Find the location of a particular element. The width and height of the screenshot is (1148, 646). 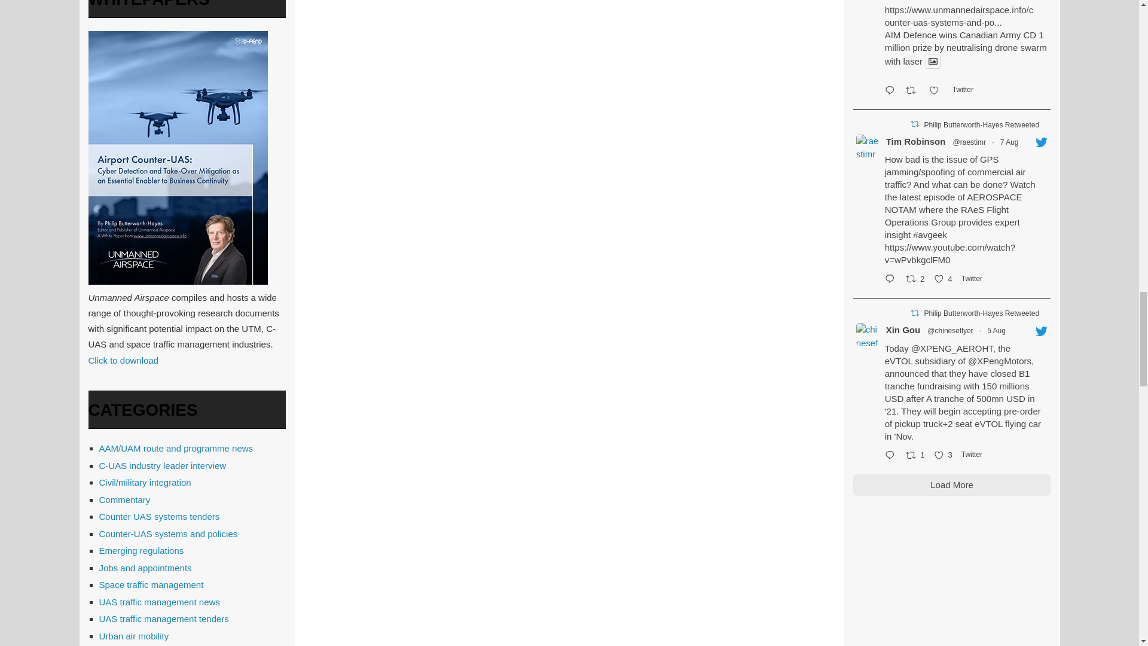

Commentary is located at coordinates (124, 499).